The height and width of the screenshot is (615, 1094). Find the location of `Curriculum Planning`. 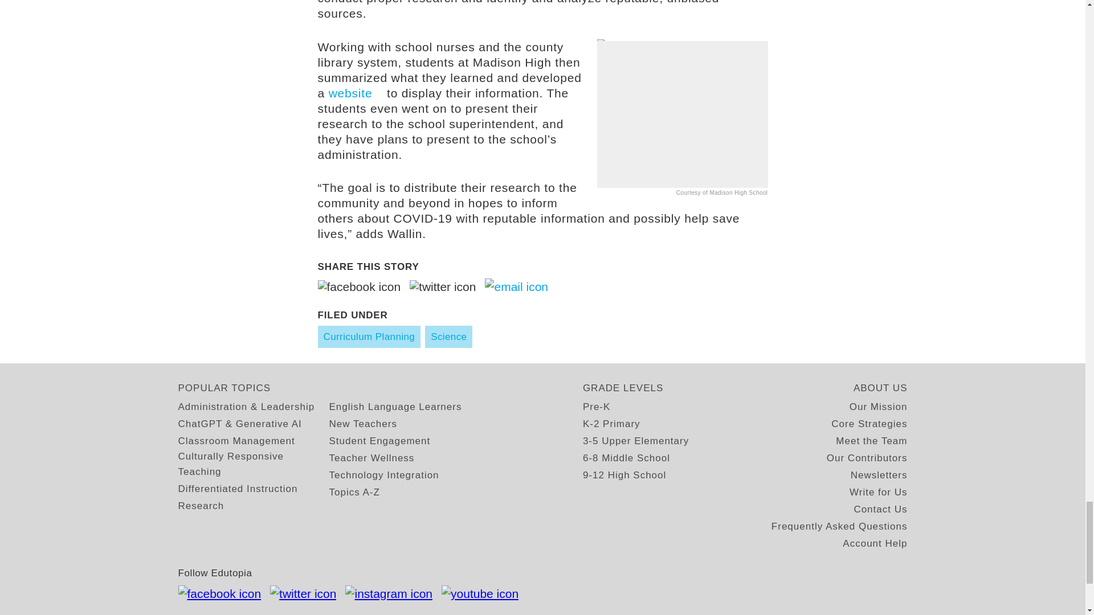

Curriculum Planning is located at coordinates (369, 337).